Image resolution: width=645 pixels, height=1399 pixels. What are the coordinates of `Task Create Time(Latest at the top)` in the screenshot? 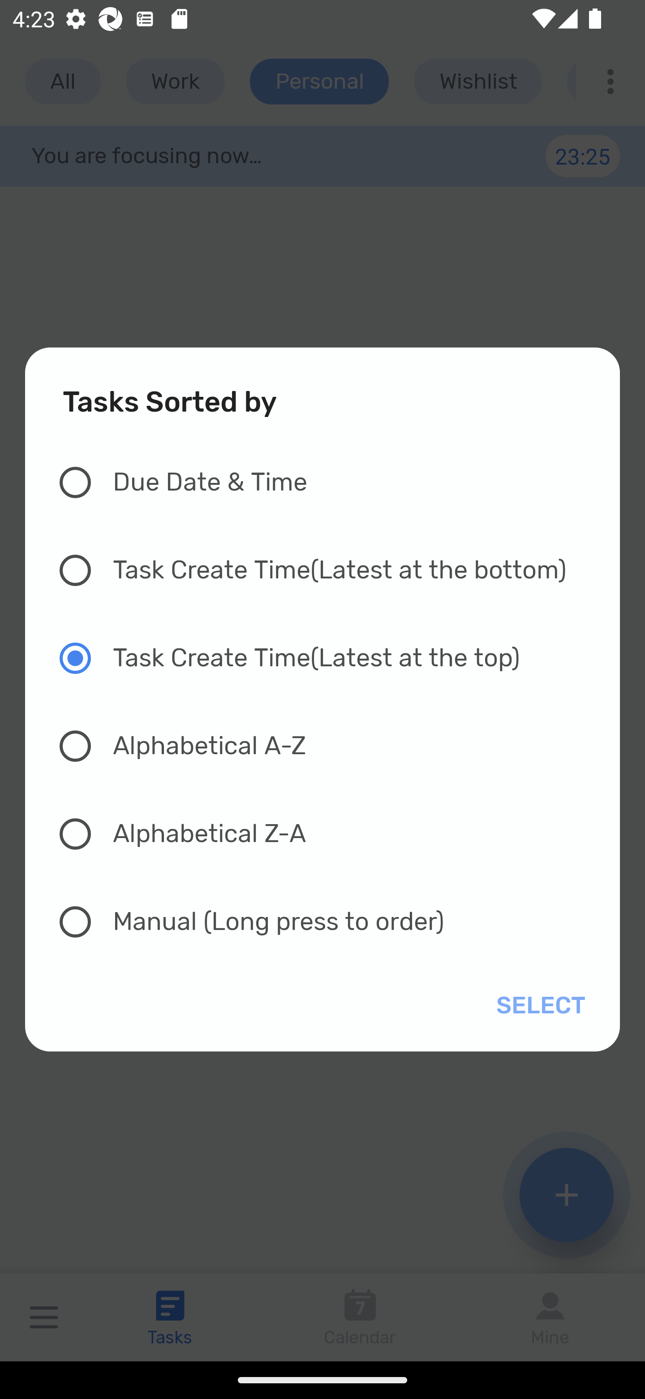 It's located at (331, 658).